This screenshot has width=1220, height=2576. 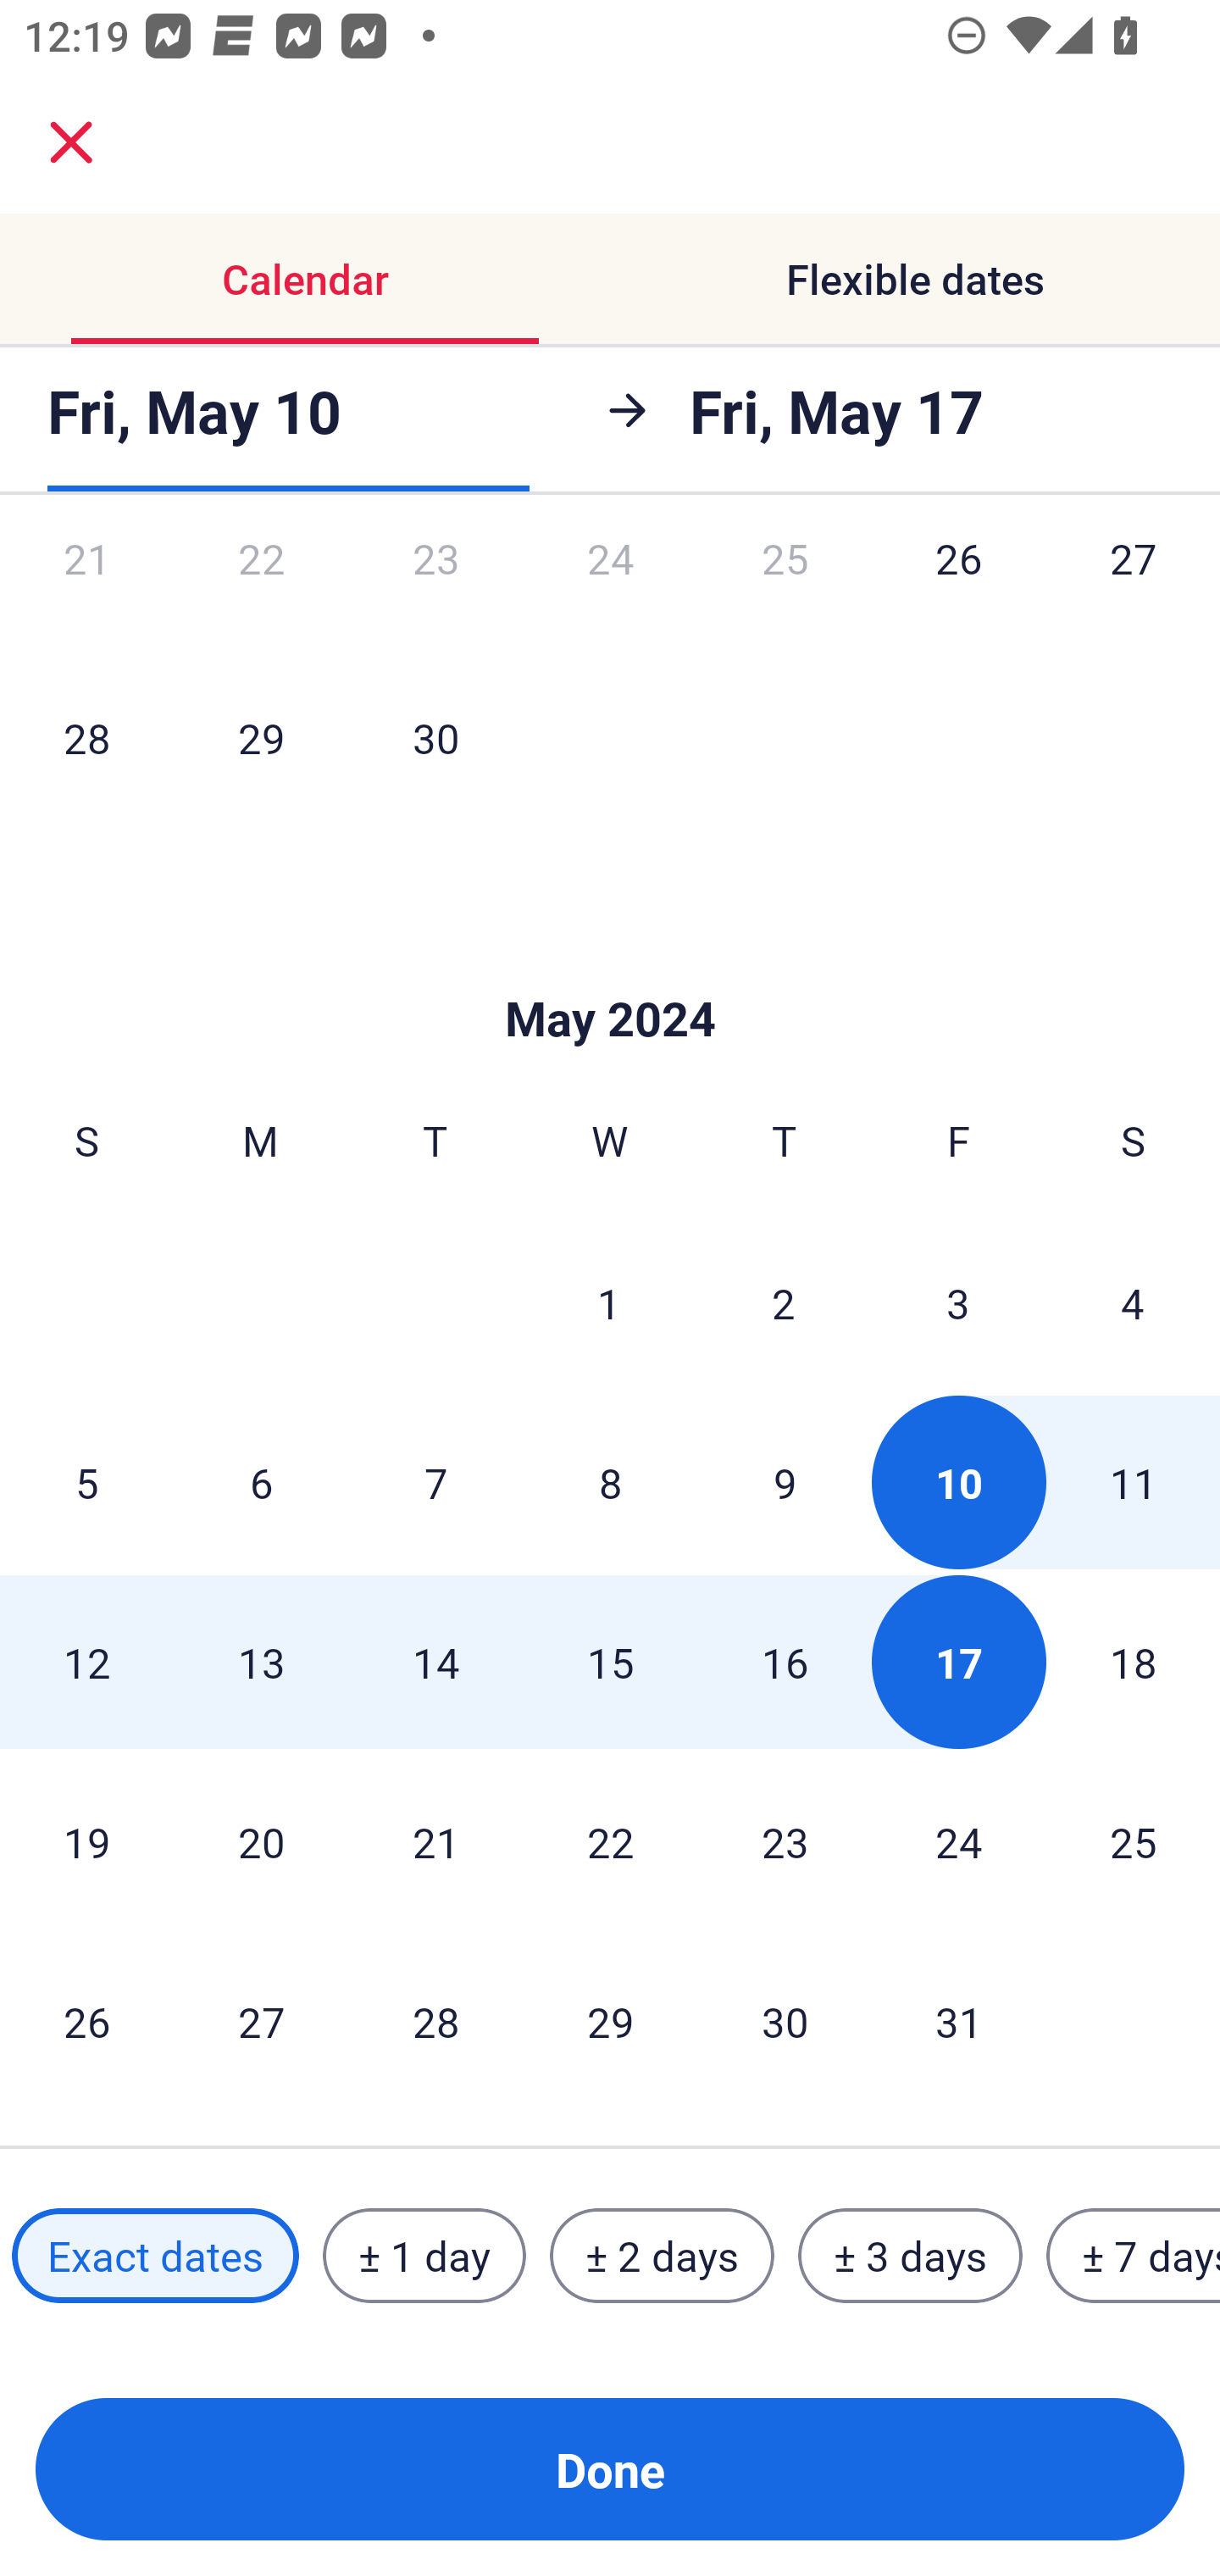 I want to click on 27 Saturday, April 27, 2024, so click(x=1134, y=593).